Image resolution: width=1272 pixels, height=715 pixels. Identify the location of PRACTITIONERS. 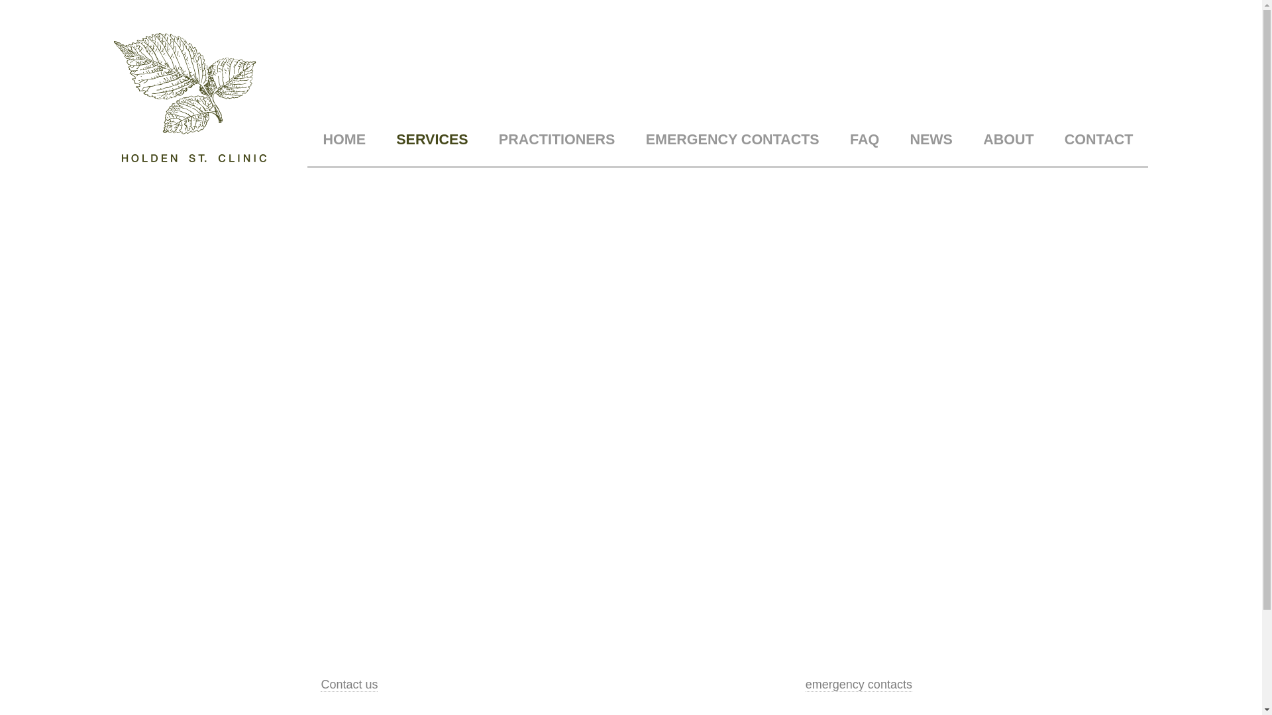
(557, 140).